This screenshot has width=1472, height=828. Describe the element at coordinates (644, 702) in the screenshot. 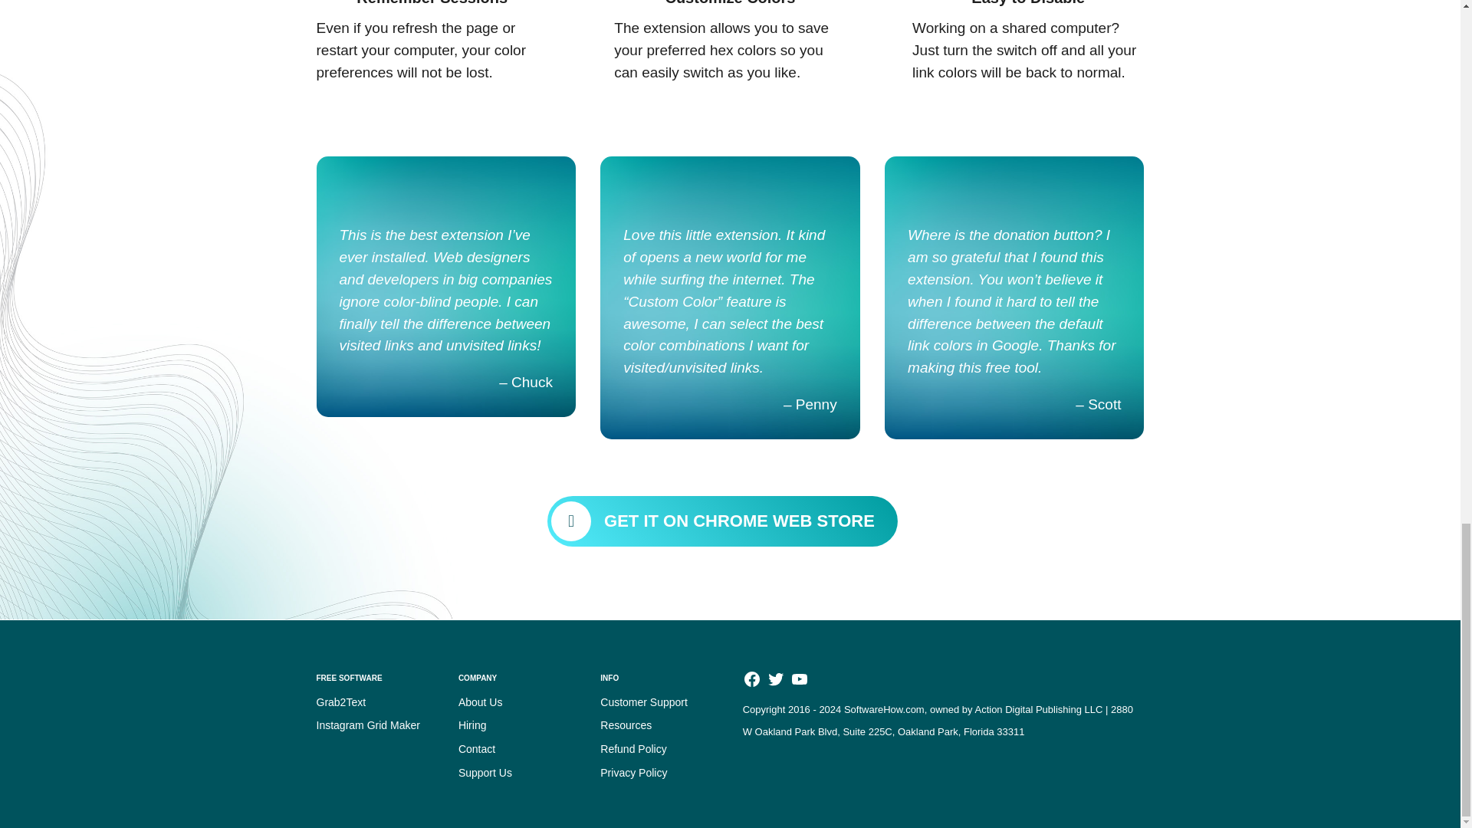

I see `Customer Support` at that location.